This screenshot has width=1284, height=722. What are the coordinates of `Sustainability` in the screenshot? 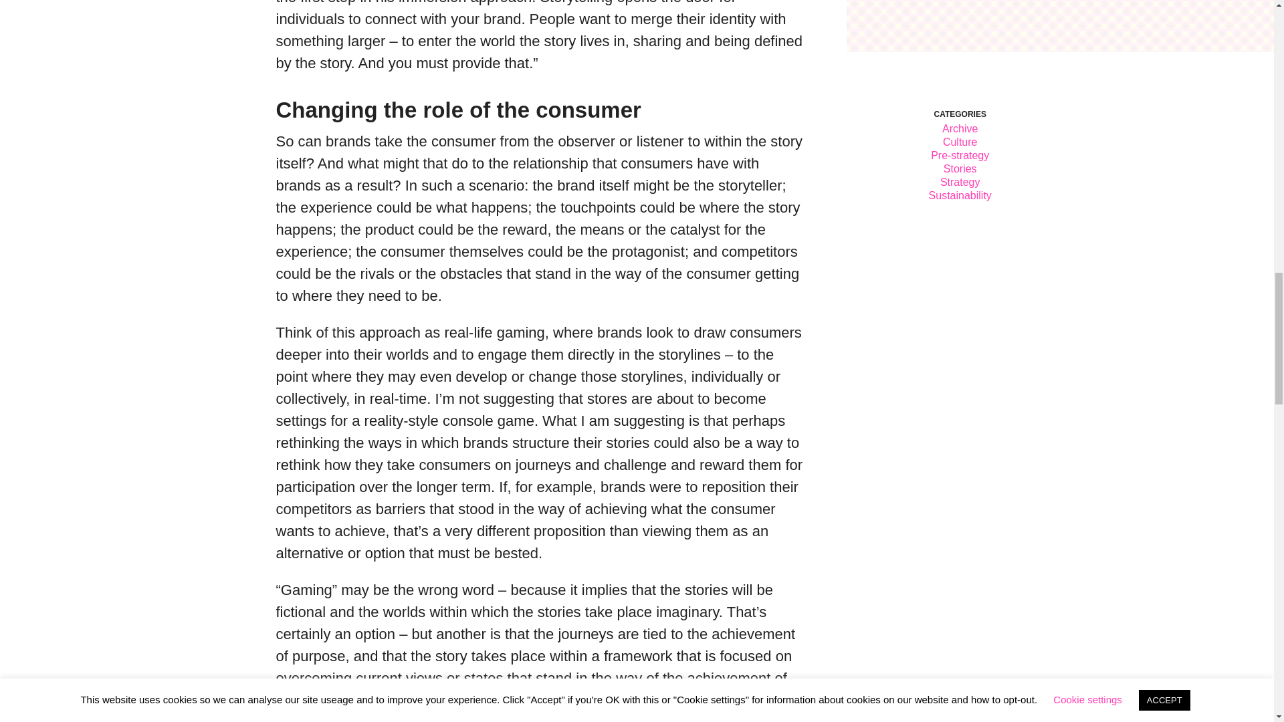 It's located at (960, 195).